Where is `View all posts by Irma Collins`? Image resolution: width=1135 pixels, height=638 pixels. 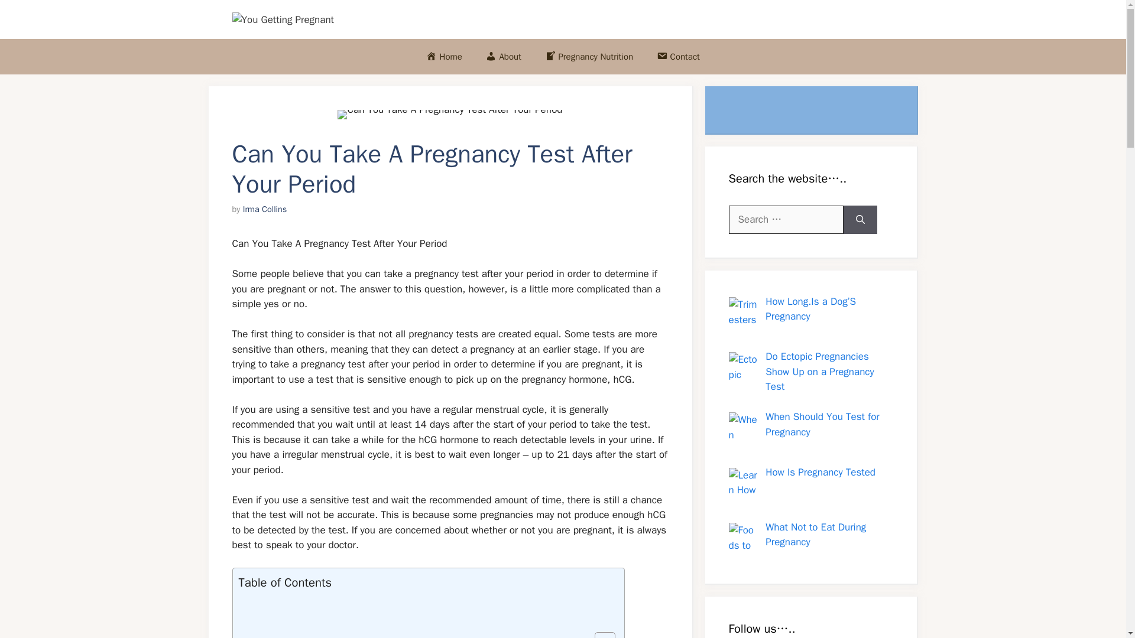 View all posts by Irma Collins is located at coordinates (265, 209).